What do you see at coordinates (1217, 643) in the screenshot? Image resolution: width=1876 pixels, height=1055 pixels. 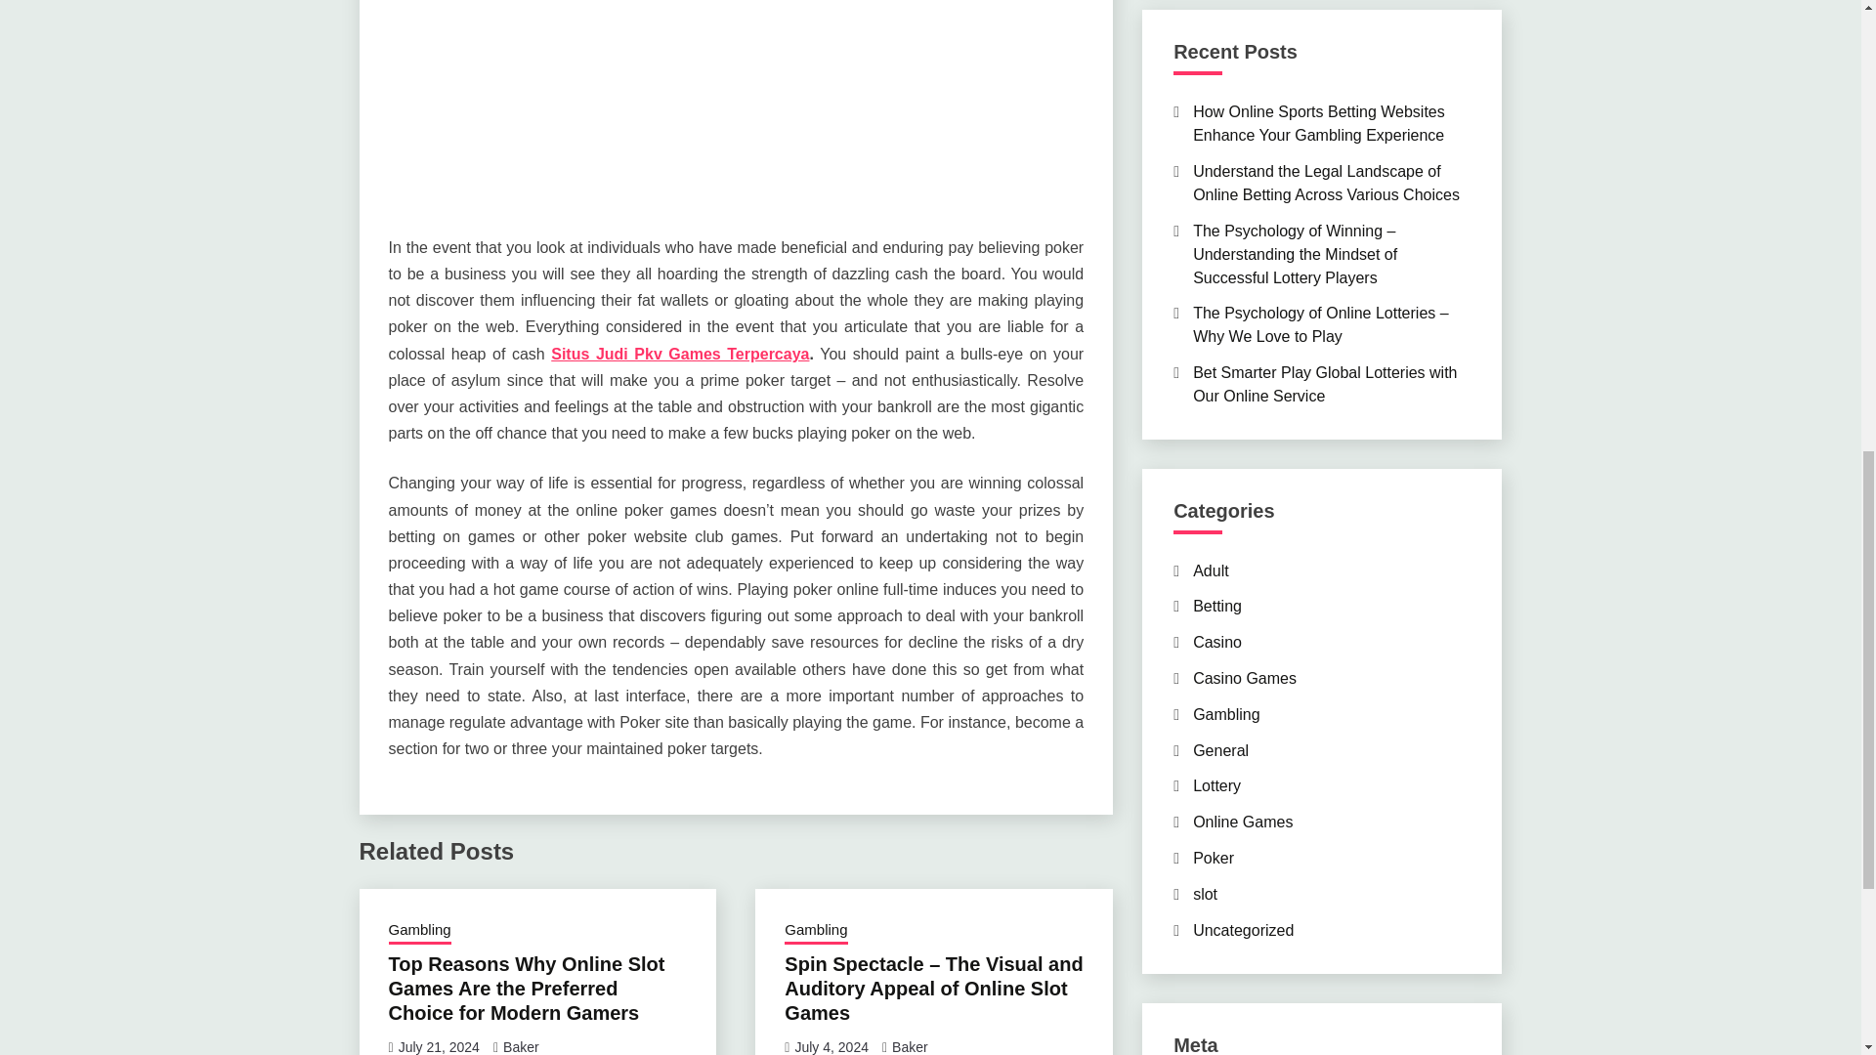 I see `Casino` at bounding box center [1217, 643].